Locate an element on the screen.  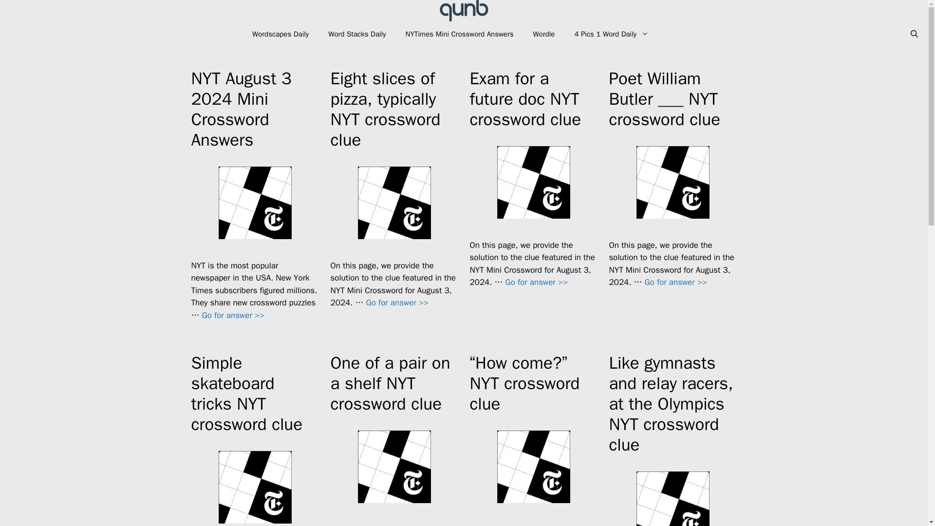
NYTimes Mini Crossword Answers is located at coordinates (459, 34).